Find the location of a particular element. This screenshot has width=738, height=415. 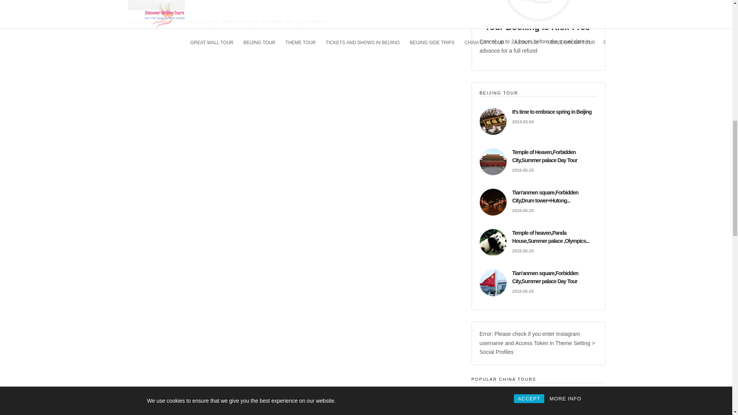

It's time to embrace spring in Beijing is located at coordinates (552, 111).